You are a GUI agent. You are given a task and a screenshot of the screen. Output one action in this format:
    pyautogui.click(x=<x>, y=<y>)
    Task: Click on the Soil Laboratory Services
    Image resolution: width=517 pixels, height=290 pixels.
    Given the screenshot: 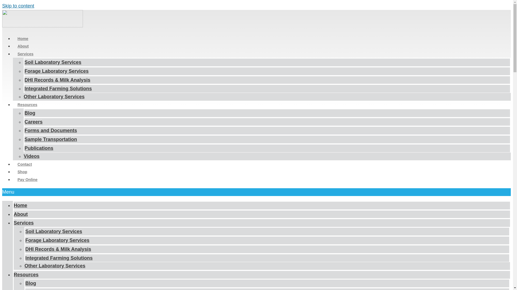 What is the action you would take?
    pyautogui.click(x=53, y=62)
    